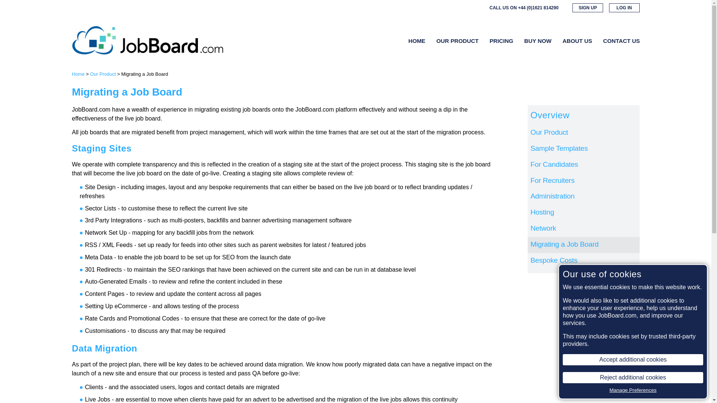 The width and height of the screenshot is (717, 403). What do you see at coordinates (583, 165) in the screenshot?
I see `For Candidates` at bounding box center [583, 165].